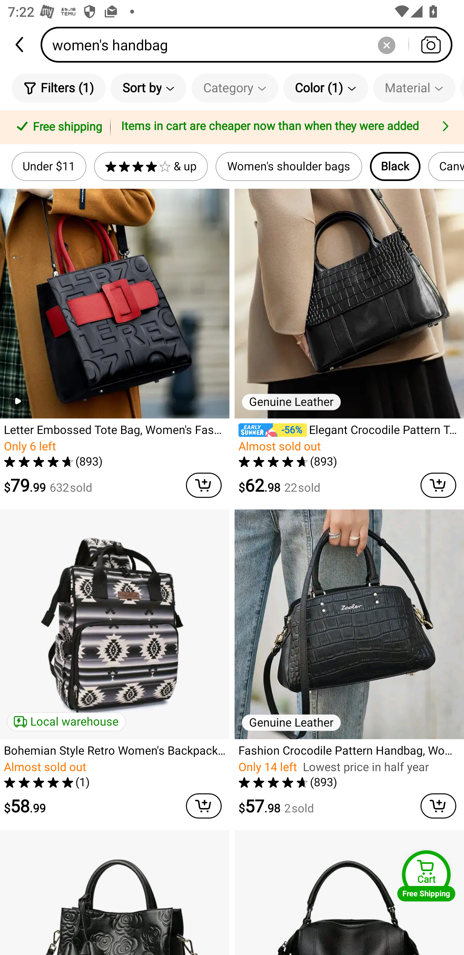 The image size is (464, 955). Describe the element at coordinates (49, 166) in the screenshot. I see `Under $11` at that location.